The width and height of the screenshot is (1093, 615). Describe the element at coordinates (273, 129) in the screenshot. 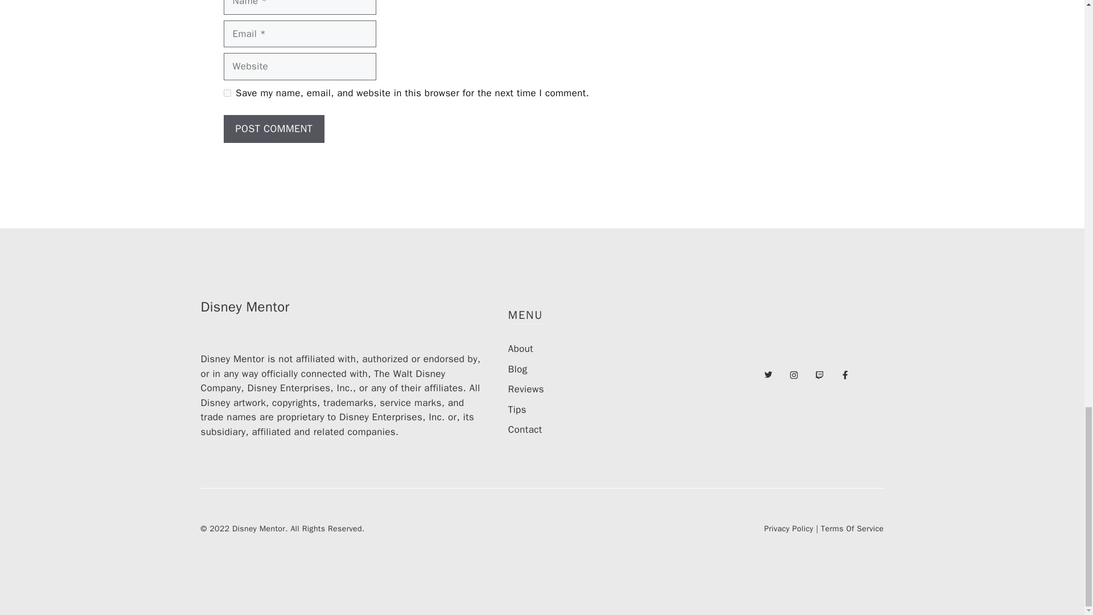

I see `Post Comment` at that location.